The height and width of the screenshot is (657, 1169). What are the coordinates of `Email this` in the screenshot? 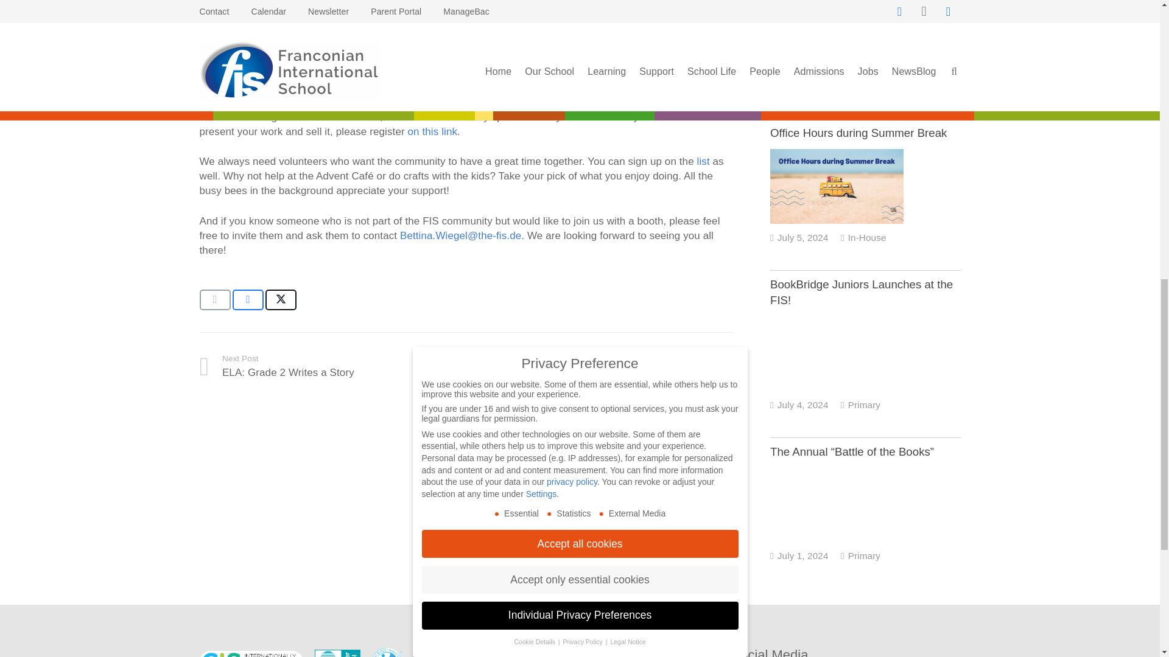 It's located at (215, 299).